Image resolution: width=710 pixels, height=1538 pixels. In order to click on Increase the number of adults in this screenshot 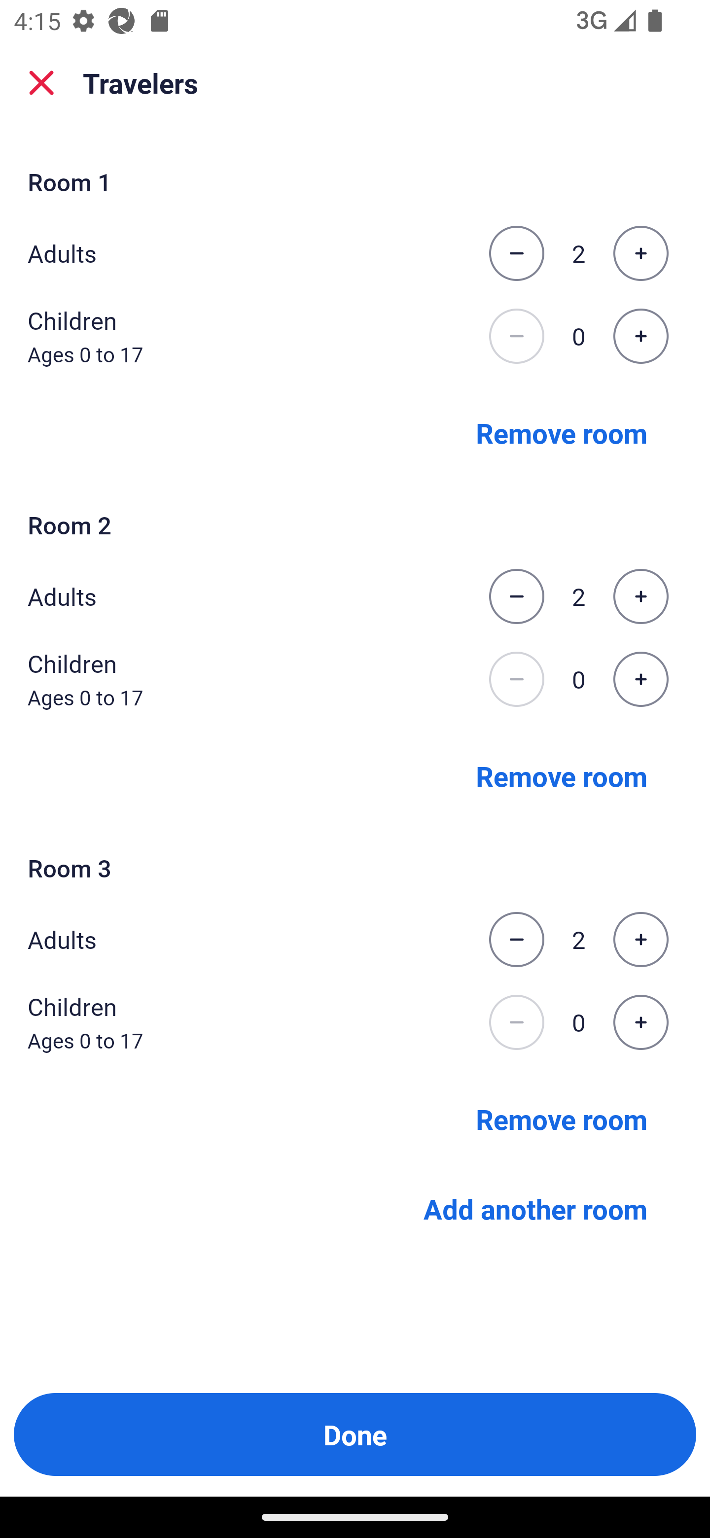, I will do `click(640, 940)`.